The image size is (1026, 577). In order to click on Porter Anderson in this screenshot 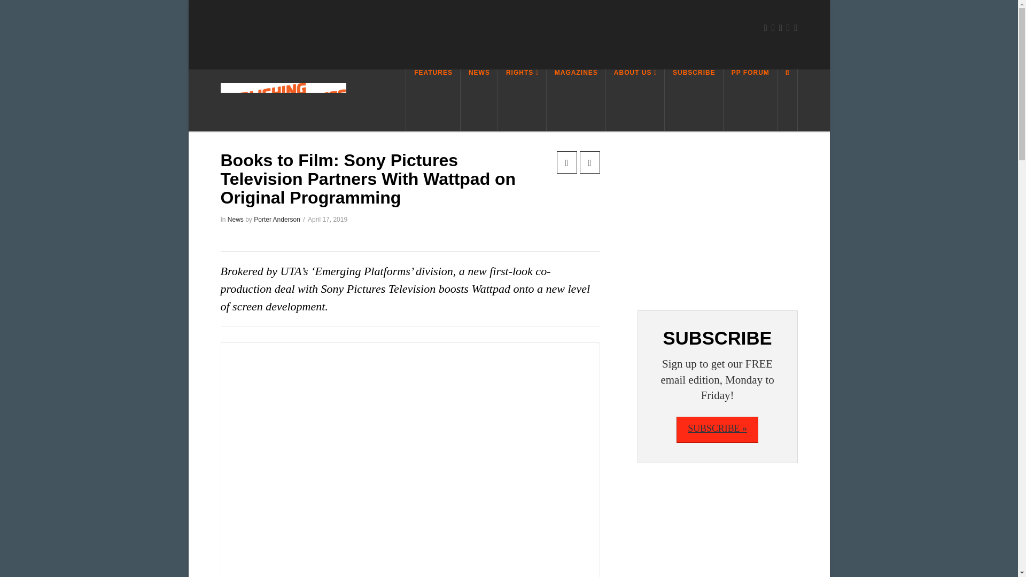, I will do `click(277, 219)`.